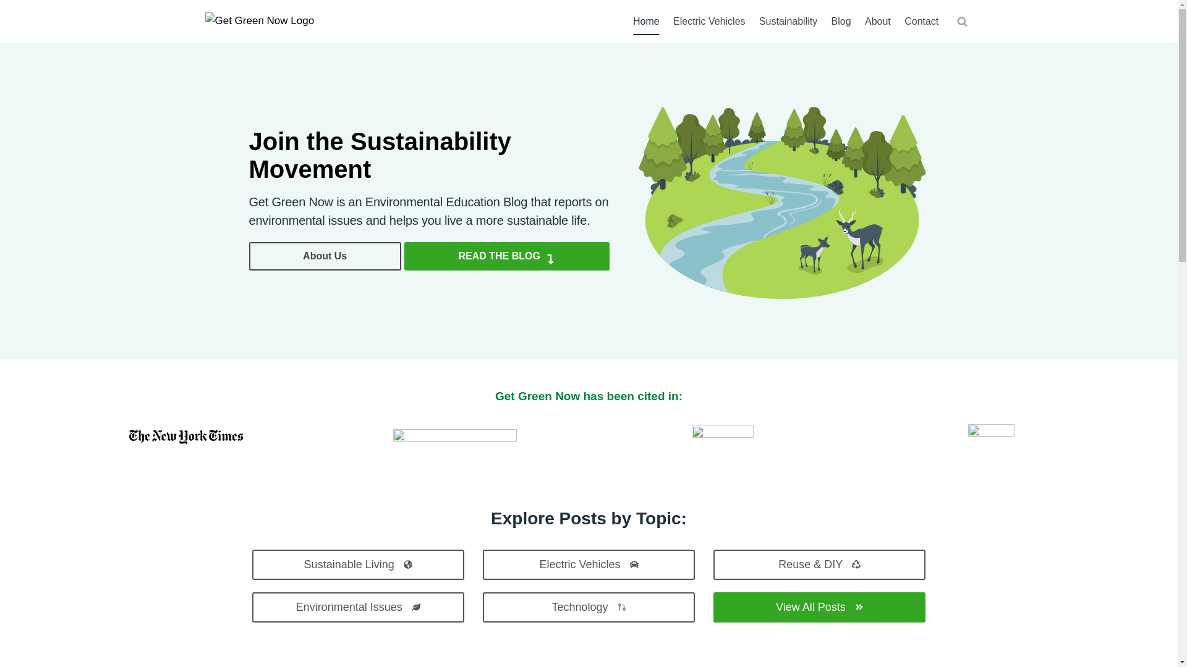 Image resolution: width=1187 pixels, height=667 pixels. I want to click on Electric Vehicles, so click(589, 564).